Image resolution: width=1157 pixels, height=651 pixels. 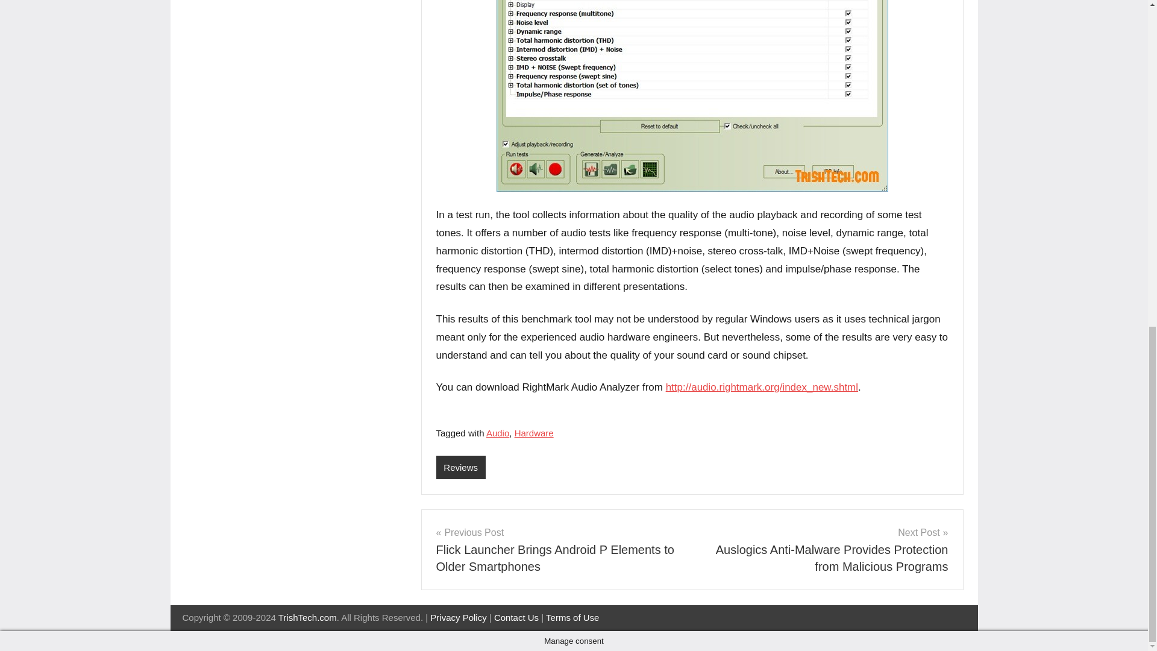 I want to click on Privacy Policy, so click(x=458, y=617).